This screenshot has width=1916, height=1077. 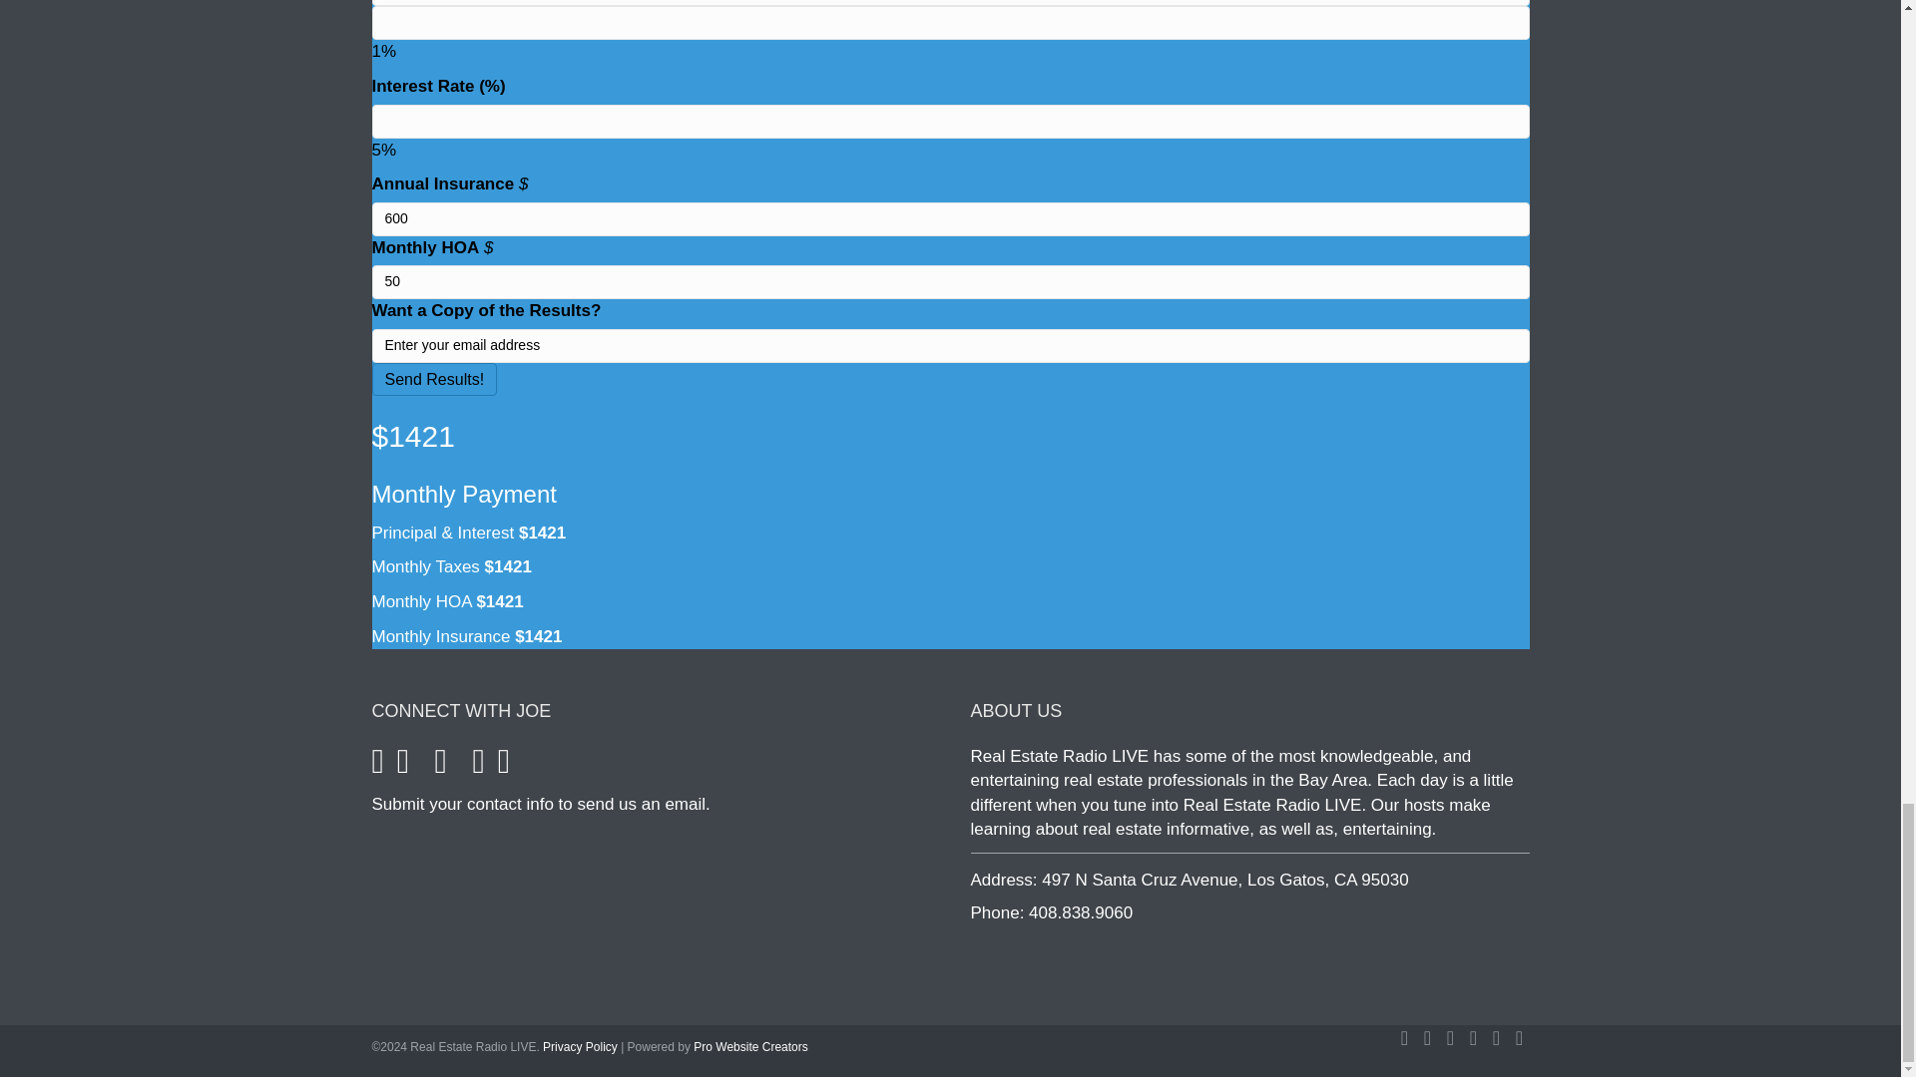 I want to click on Visit Real Estate Radio LIVE on Twitter, so click(x=403, y=767).